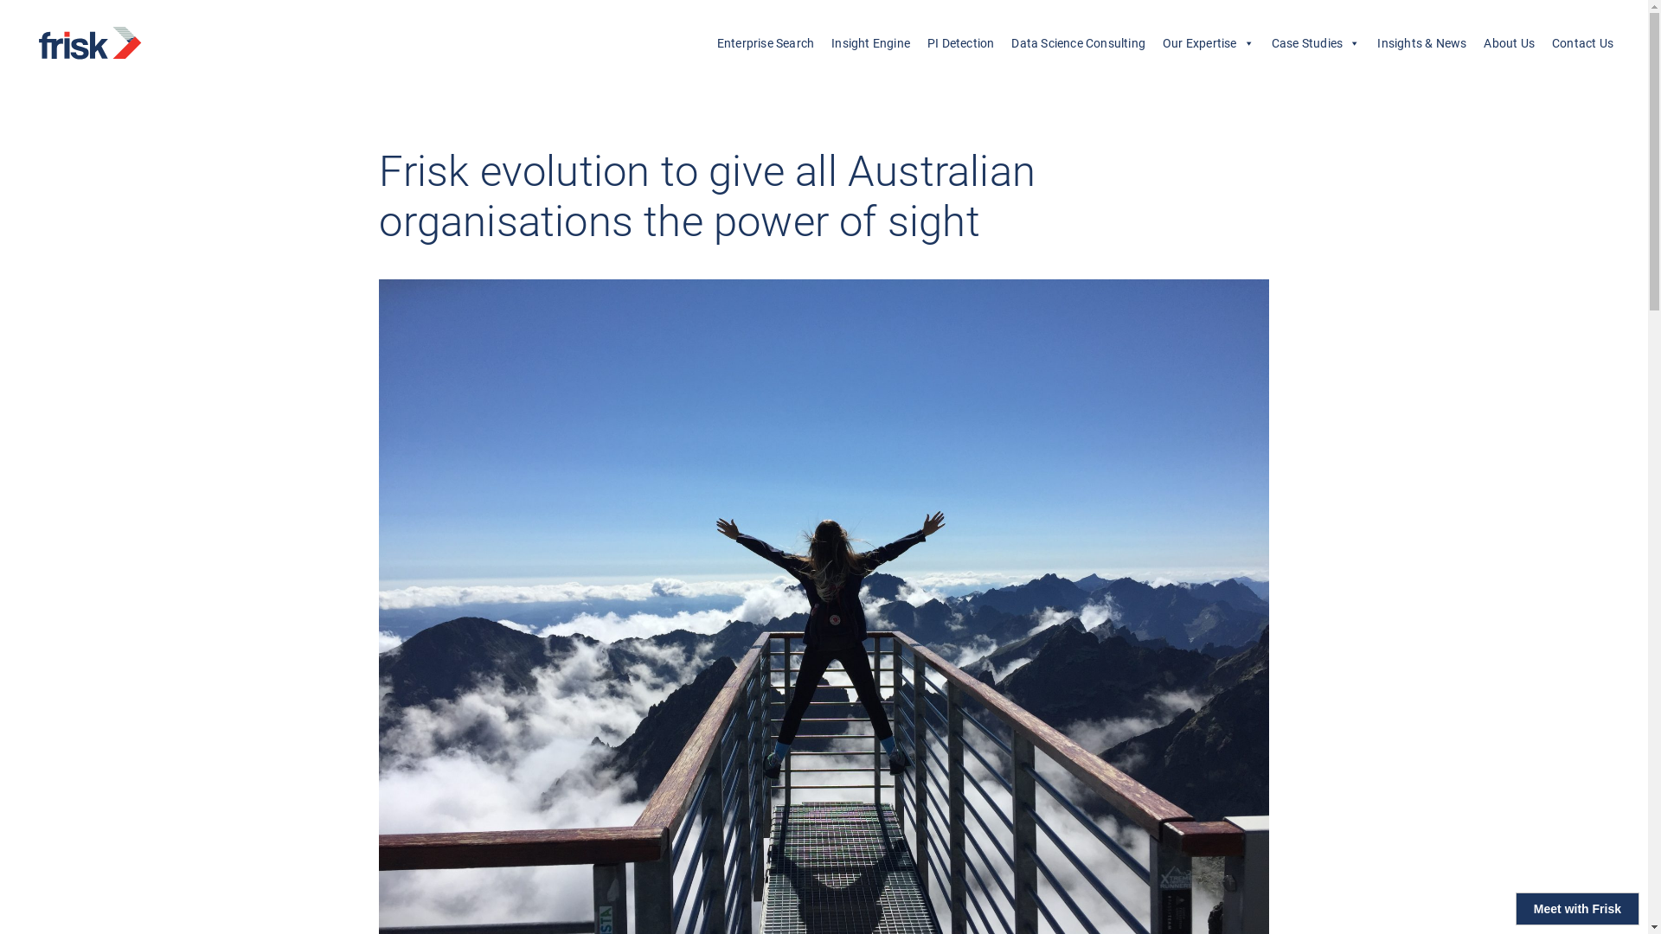 Image resolution: width=1661 pixels, height=934 pixels. Describe the element at coordinates (960, 43) in the screenshot. I see `PI Detection` at that location.